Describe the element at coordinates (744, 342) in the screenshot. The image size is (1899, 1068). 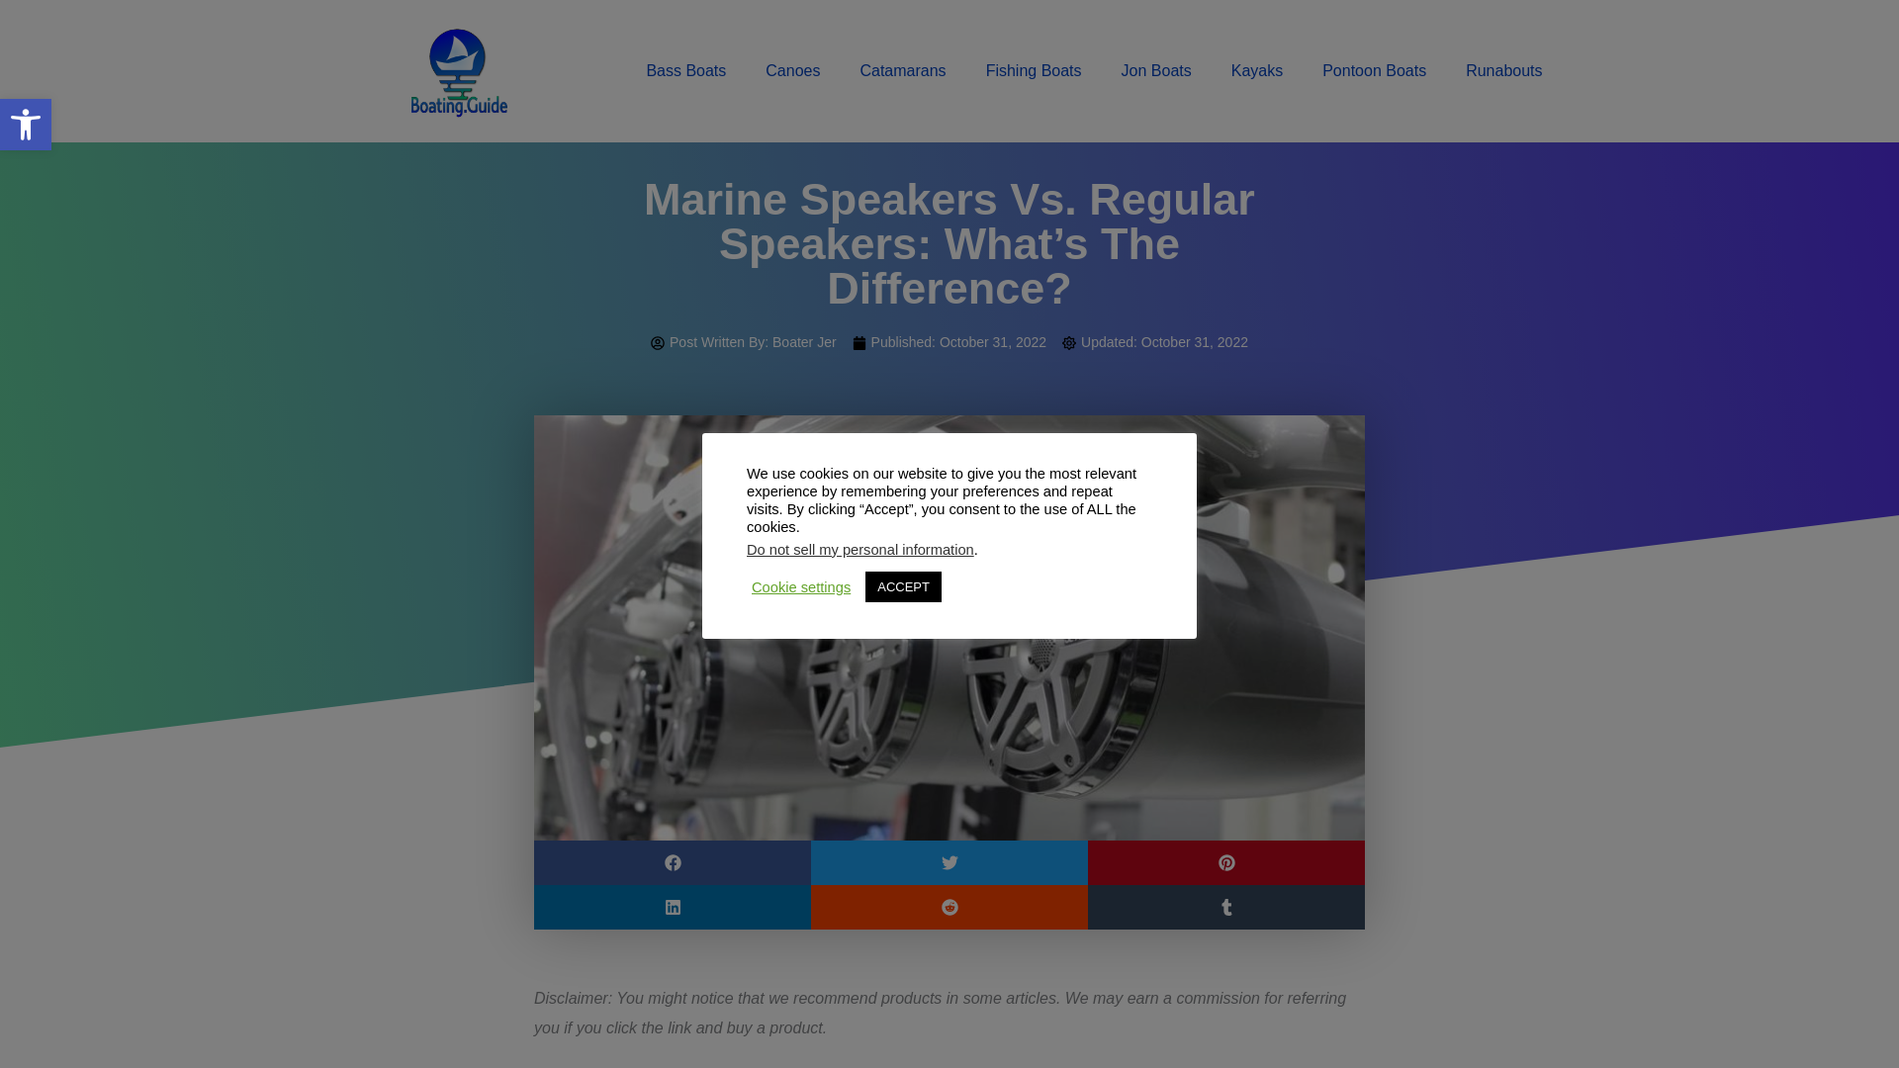
I see `Post Written By: Boater Jer` at that location.